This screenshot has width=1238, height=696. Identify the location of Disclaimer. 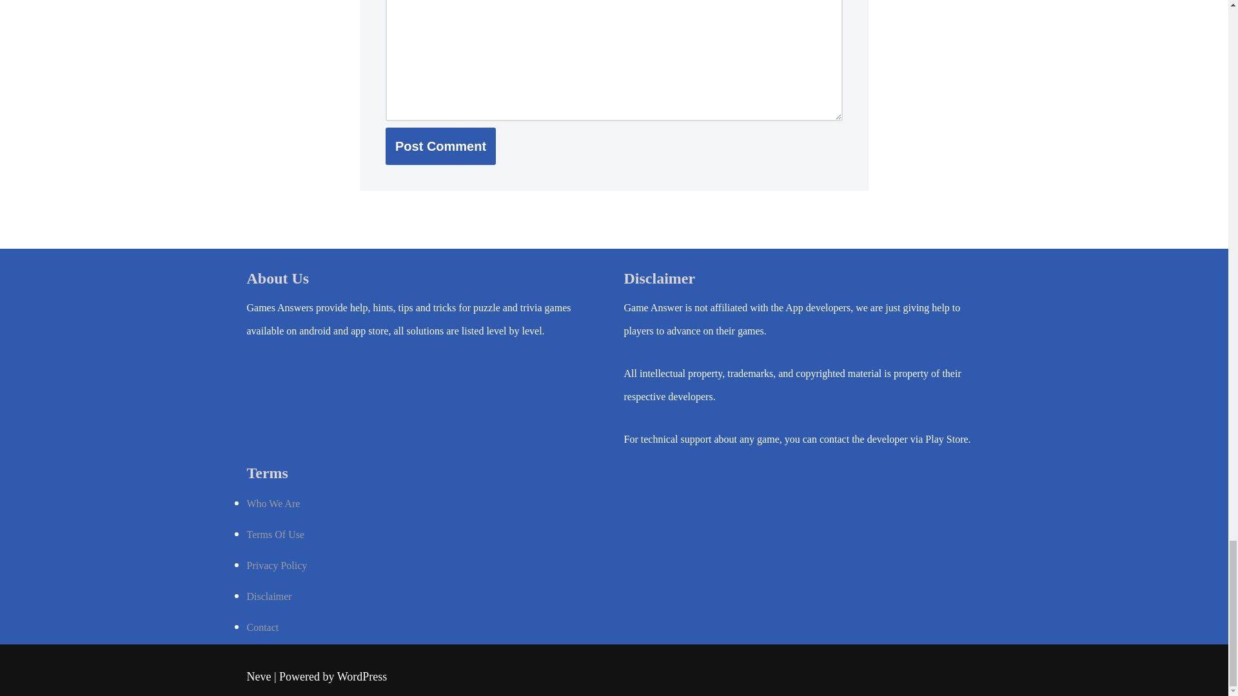
(268, 596).